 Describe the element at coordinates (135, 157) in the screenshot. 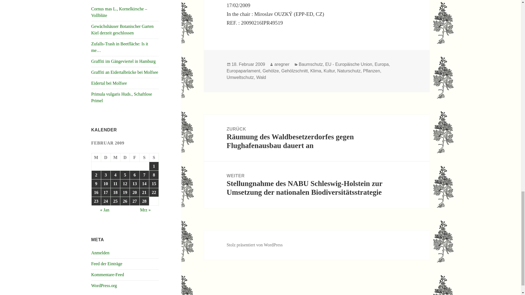

I see `Freitag` at that location.